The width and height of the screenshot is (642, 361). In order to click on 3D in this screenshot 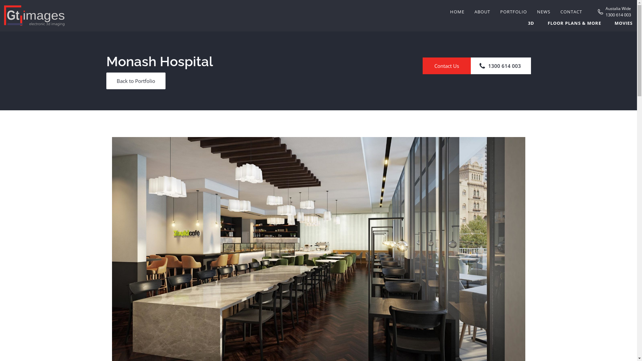, I will do `click(531, 22)`.